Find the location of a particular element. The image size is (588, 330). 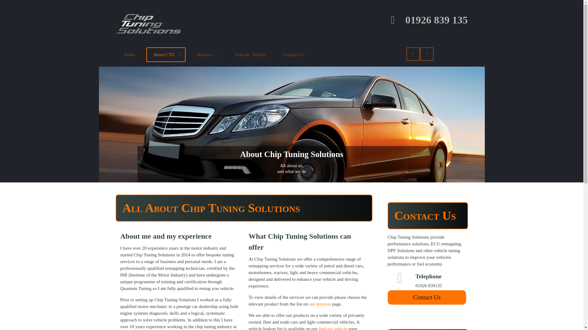

Services is located at coordinates (207, 54).